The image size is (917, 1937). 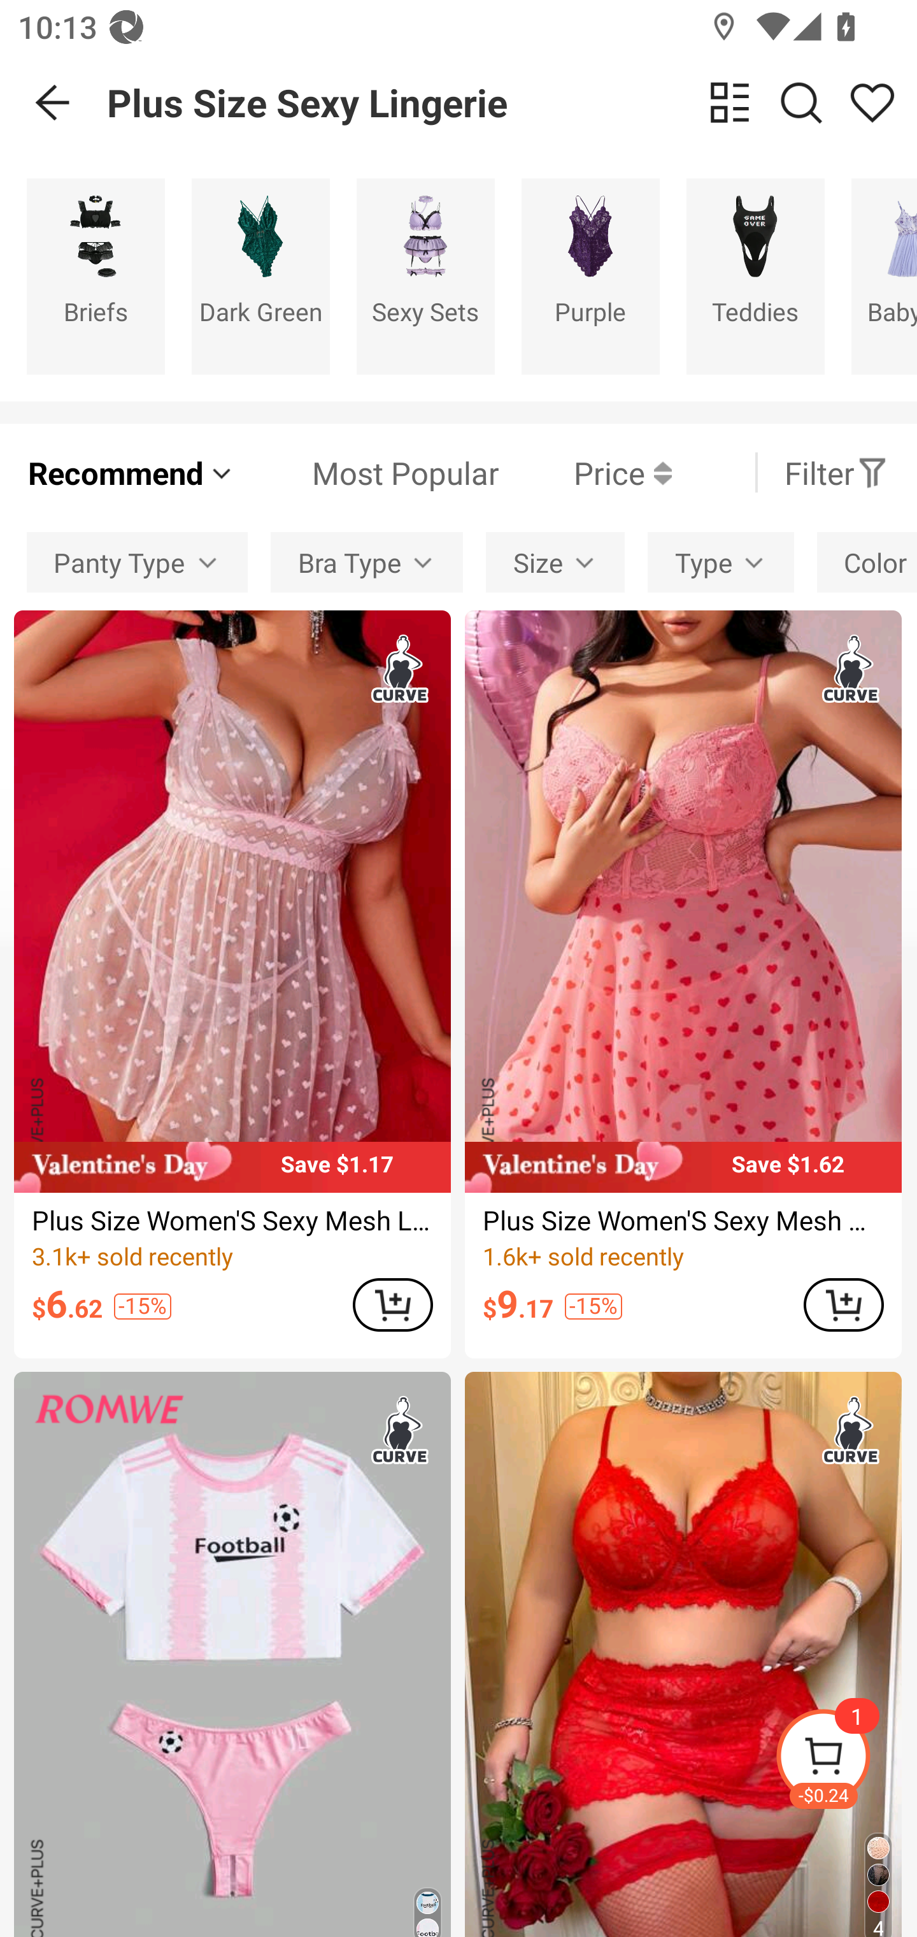 What do you see at coordinates (367, 472) in the screenshot?
I see `Most Popular` at bounding box center [367, 472].